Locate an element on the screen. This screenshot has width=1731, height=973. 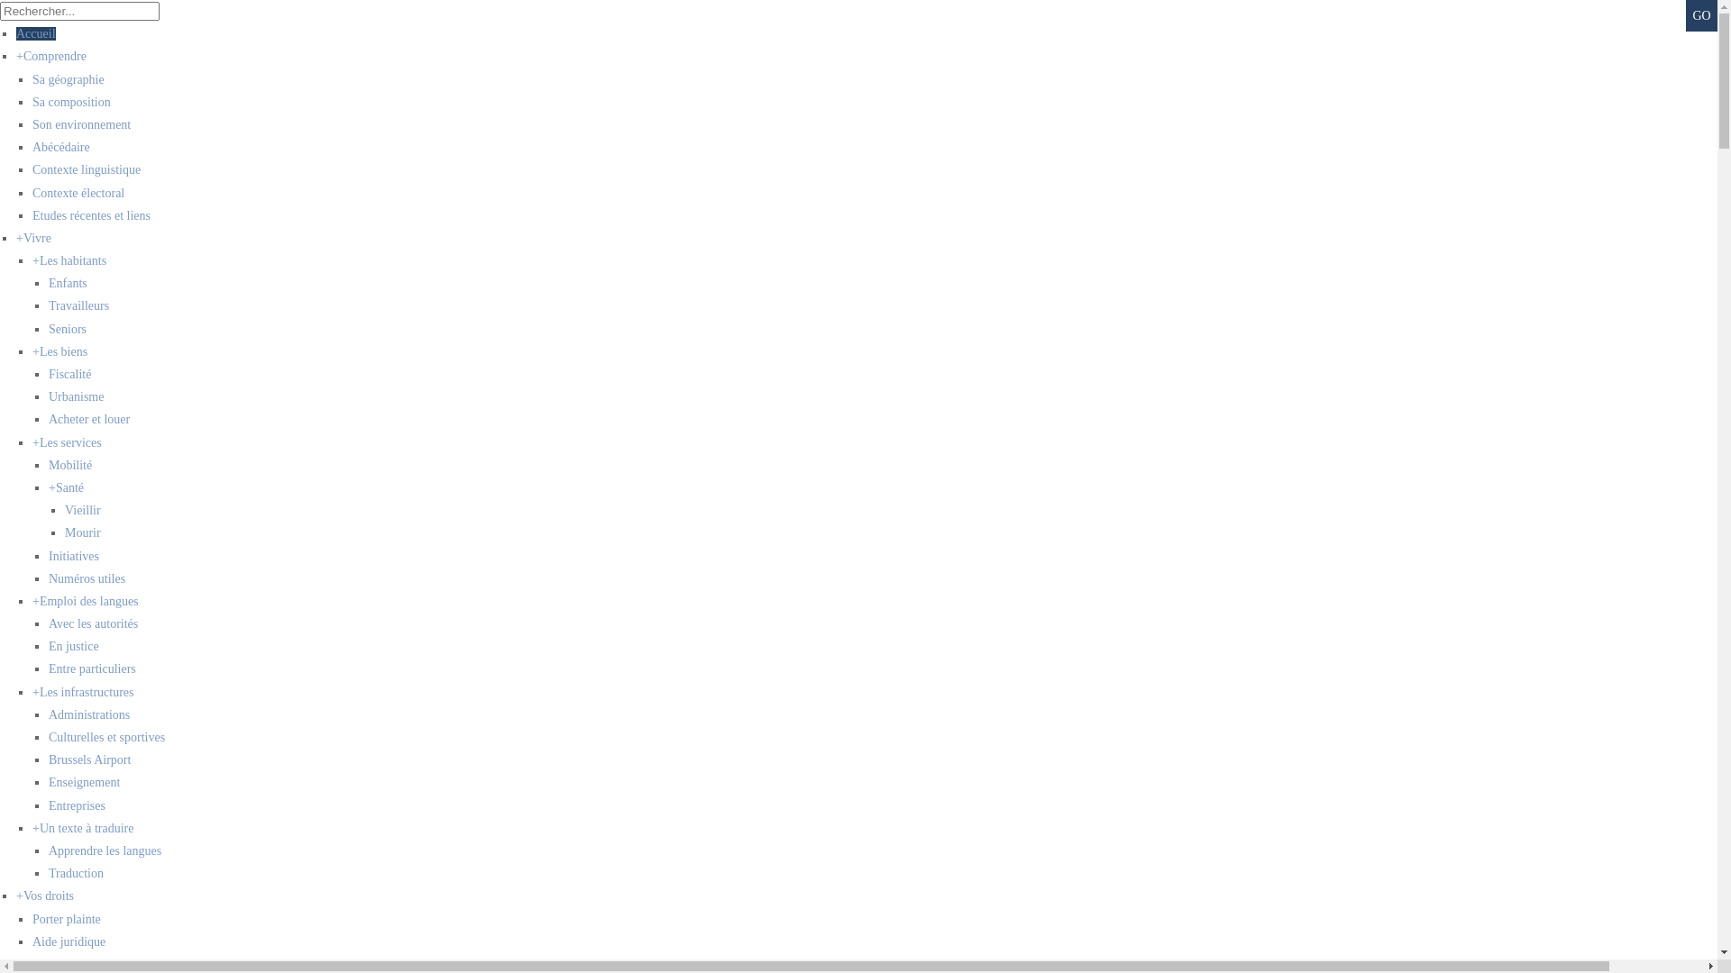
Traduction is located at coordinates (76, 874).